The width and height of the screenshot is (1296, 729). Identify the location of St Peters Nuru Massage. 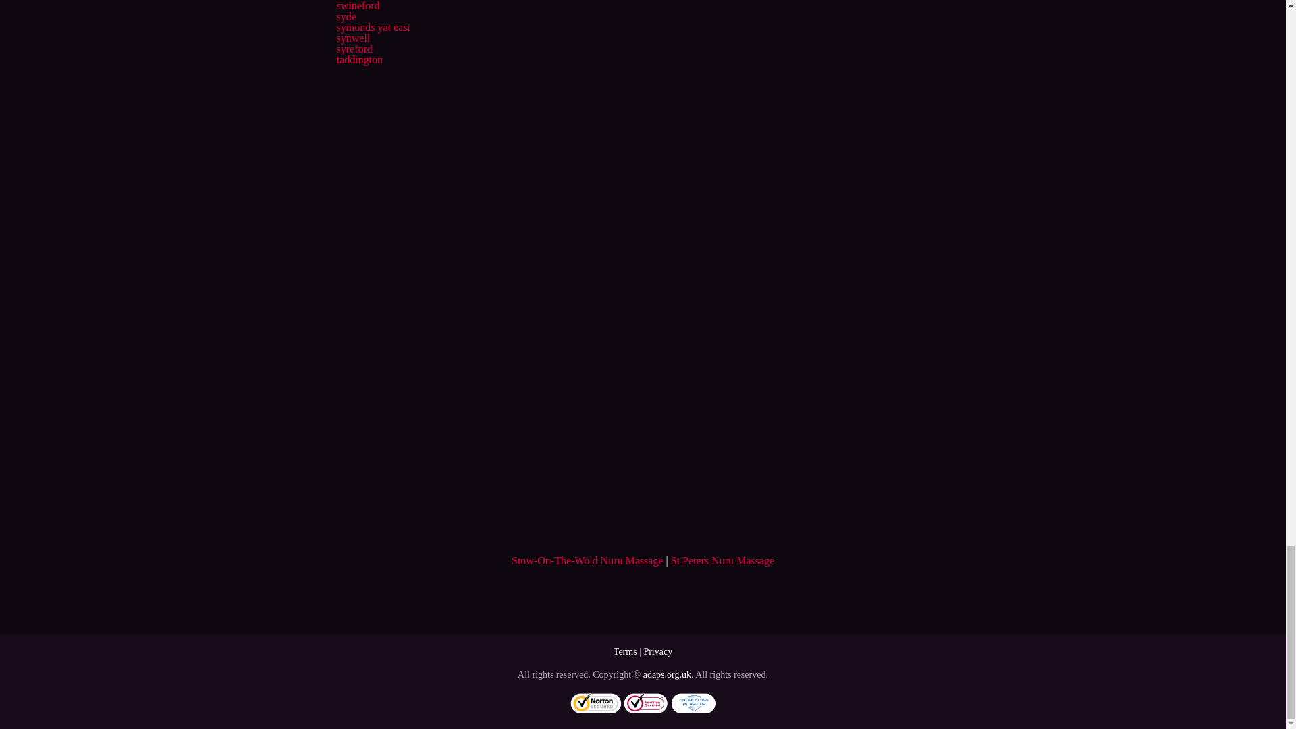
(722, 560).